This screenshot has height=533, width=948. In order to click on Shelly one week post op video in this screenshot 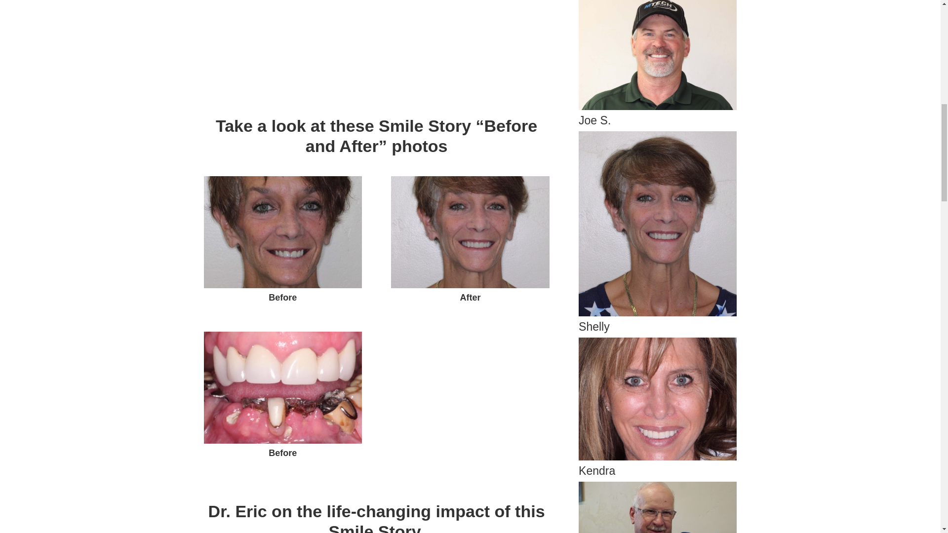, I will do `click(376, 49)`.